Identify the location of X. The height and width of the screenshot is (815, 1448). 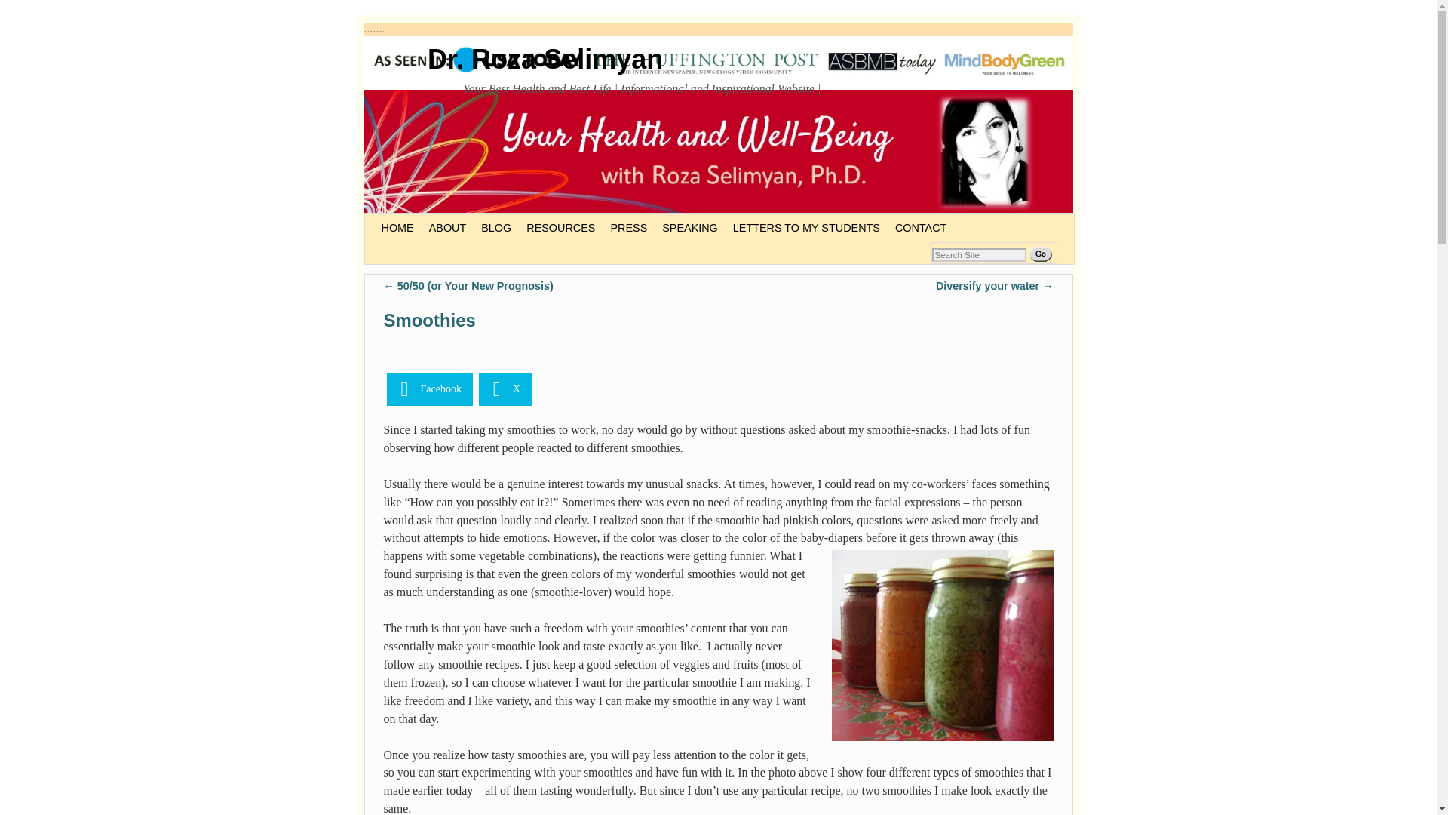
(505, 389).